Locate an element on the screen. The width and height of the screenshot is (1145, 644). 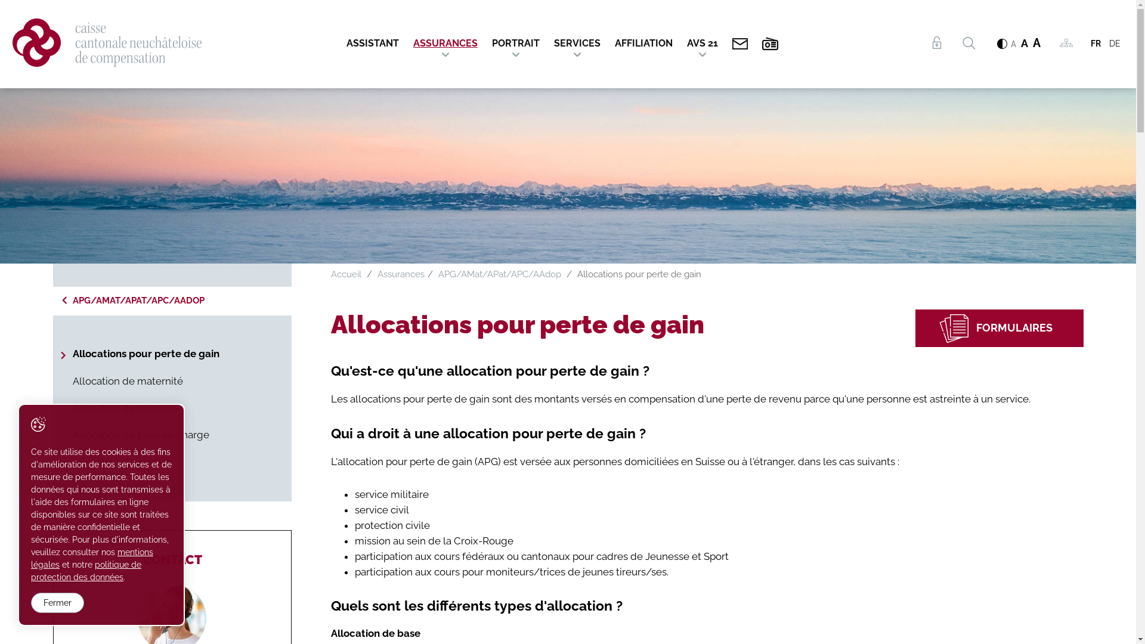
SERVICES is located at coordinates (577, 39).